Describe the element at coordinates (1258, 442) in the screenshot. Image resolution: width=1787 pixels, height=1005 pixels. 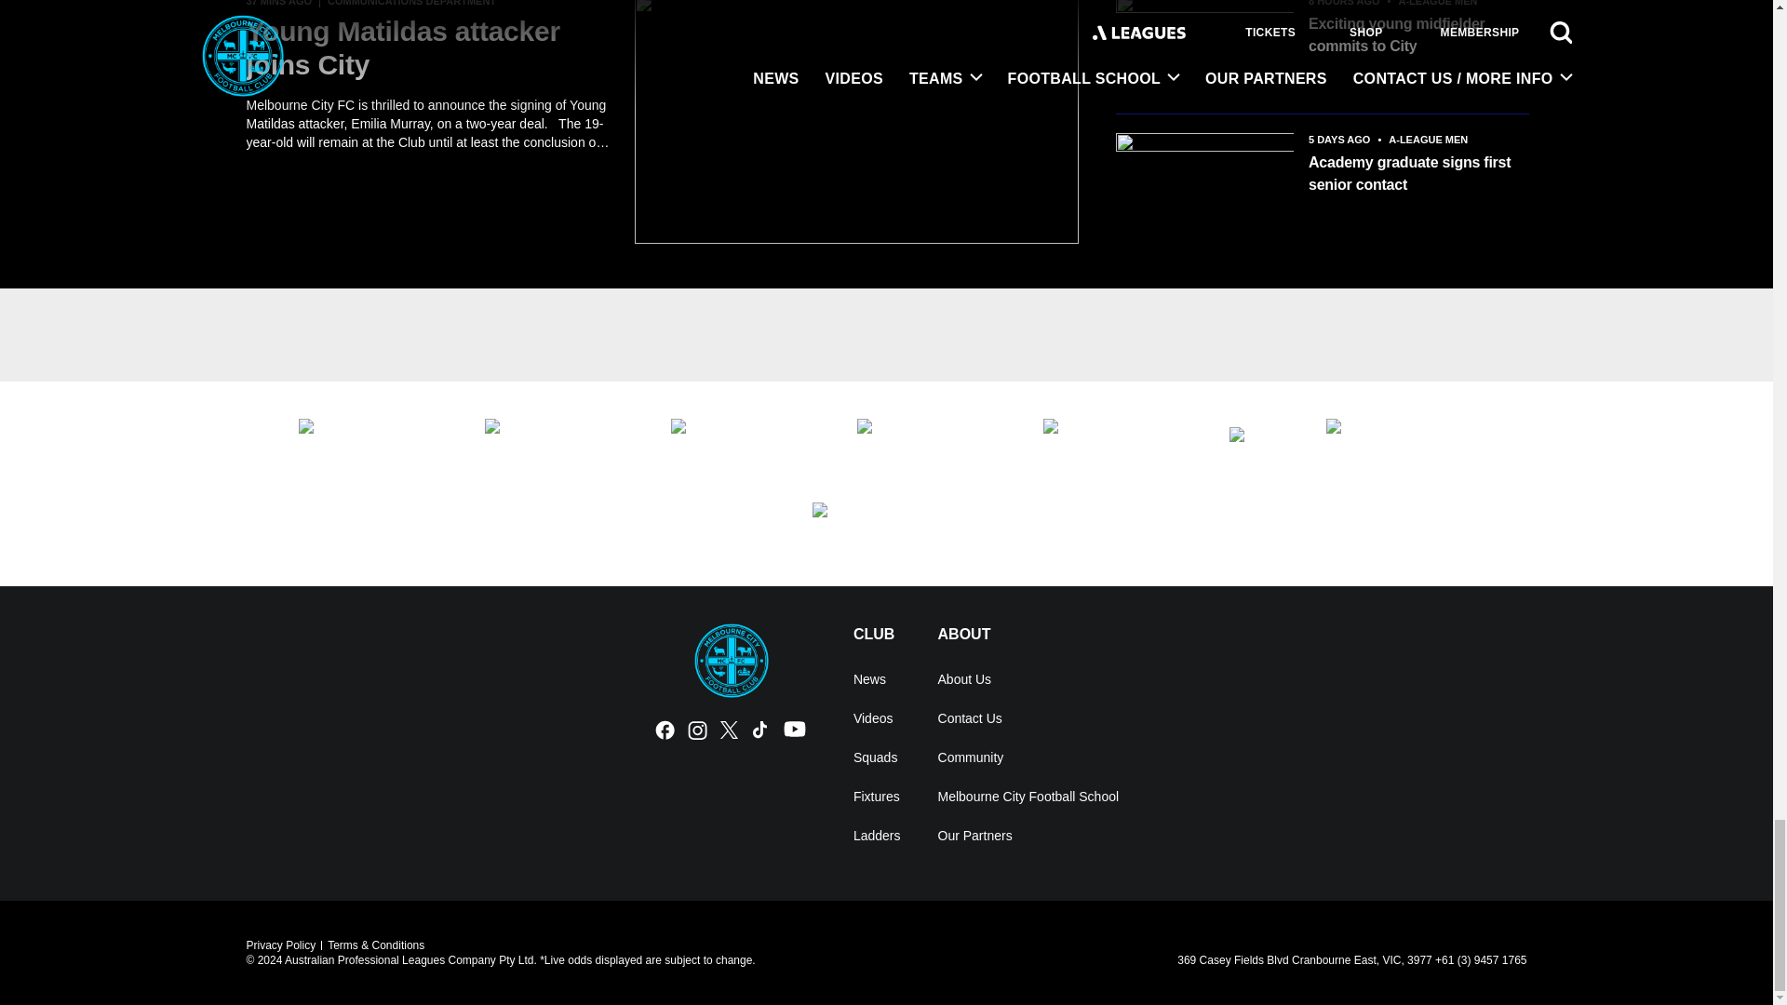
I see `Nostra` at that location.